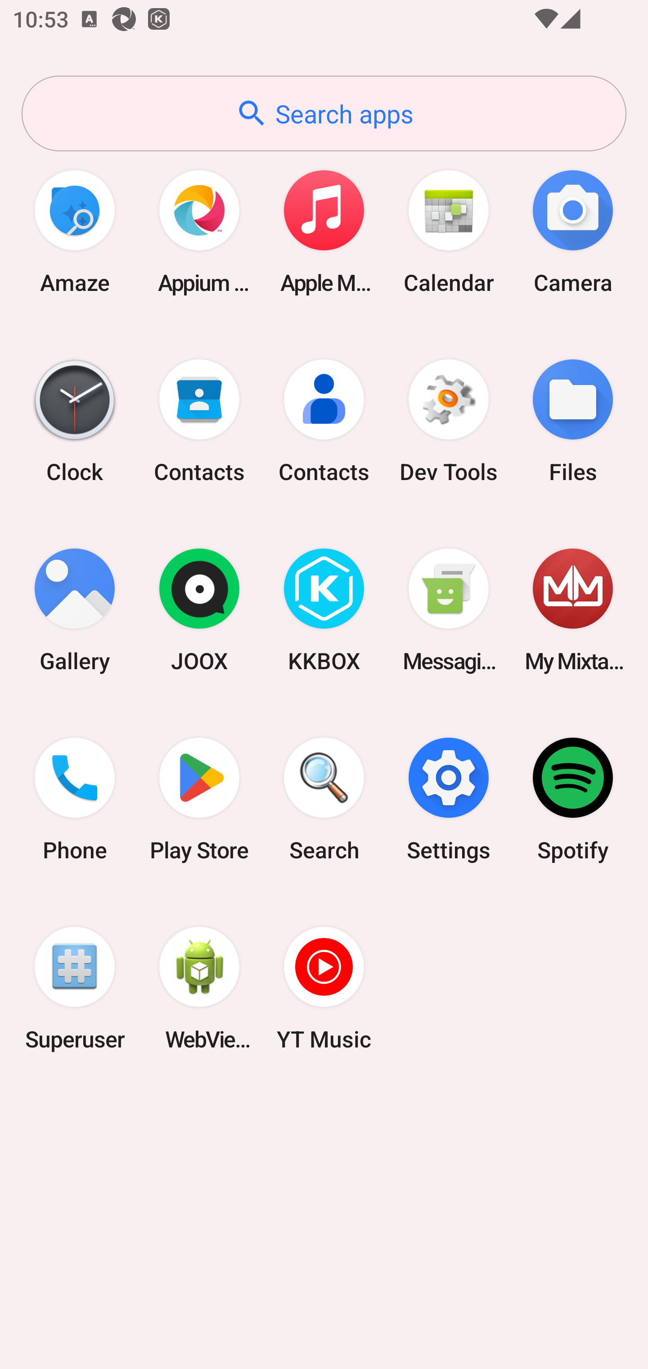 The image size is (648, 1369). Describe the element at coordinates (324, 113) in the screenshot. I see `  Search apps` at that location.